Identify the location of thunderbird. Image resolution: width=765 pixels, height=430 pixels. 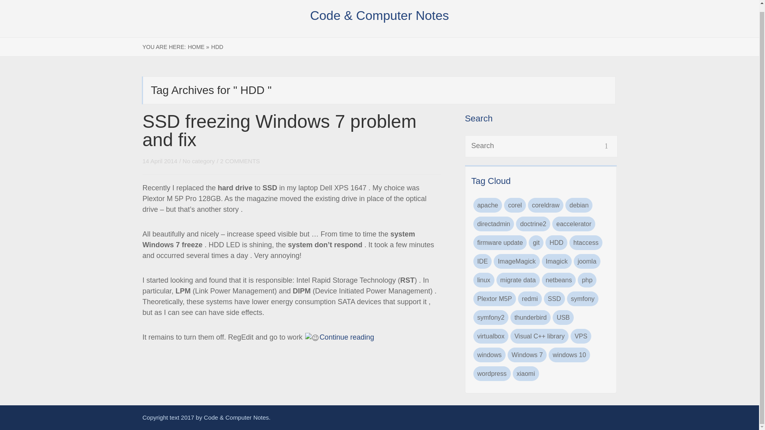
(530, 317).